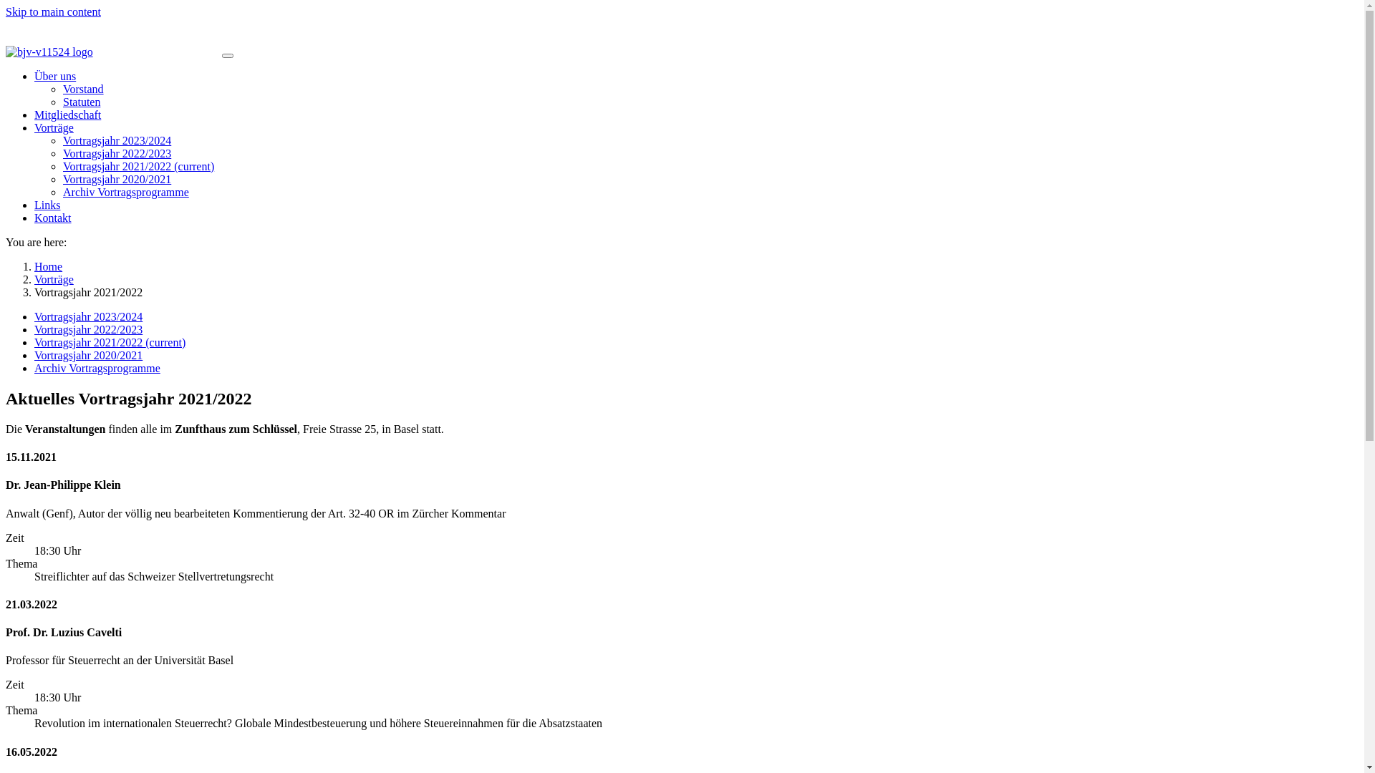  What do you see at coordinates (97, 368) in the screenshot?
I see `Archiv Vortragsprogramme` at bounding box center [97, 368].